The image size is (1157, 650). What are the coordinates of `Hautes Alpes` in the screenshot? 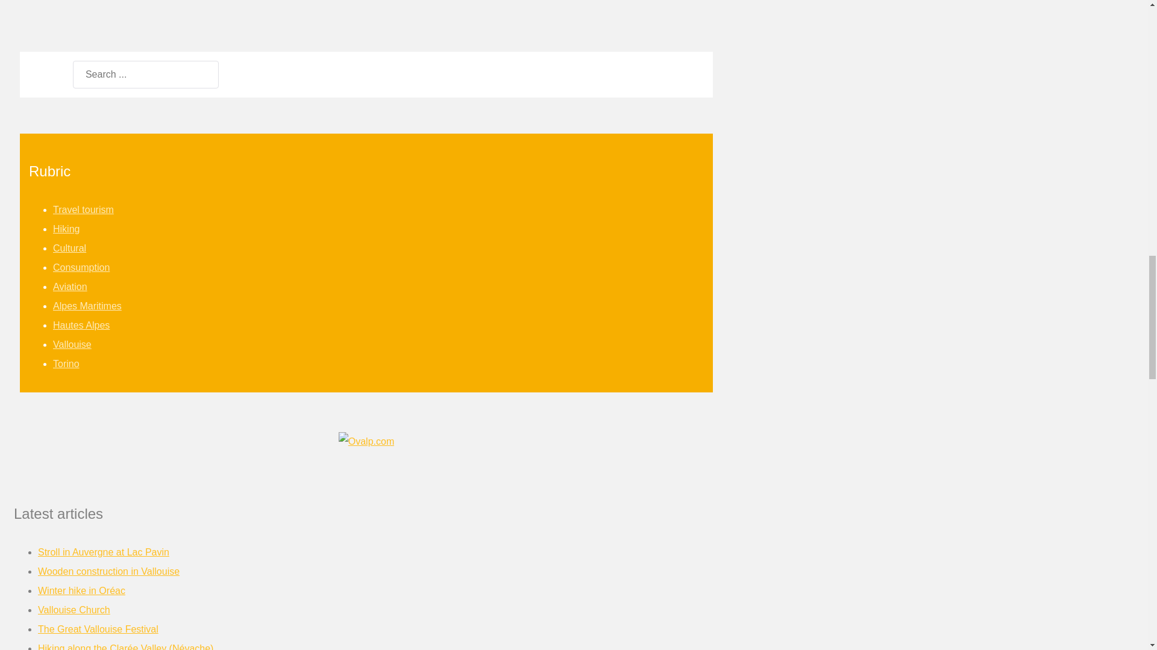 It's located at (81, 325).